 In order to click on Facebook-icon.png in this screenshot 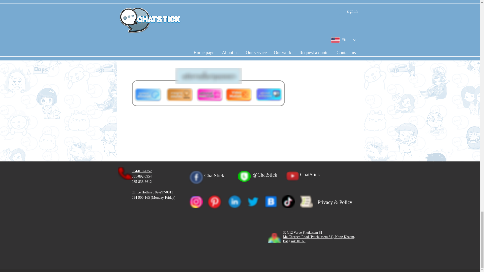, I will do `click(196, 201)`.